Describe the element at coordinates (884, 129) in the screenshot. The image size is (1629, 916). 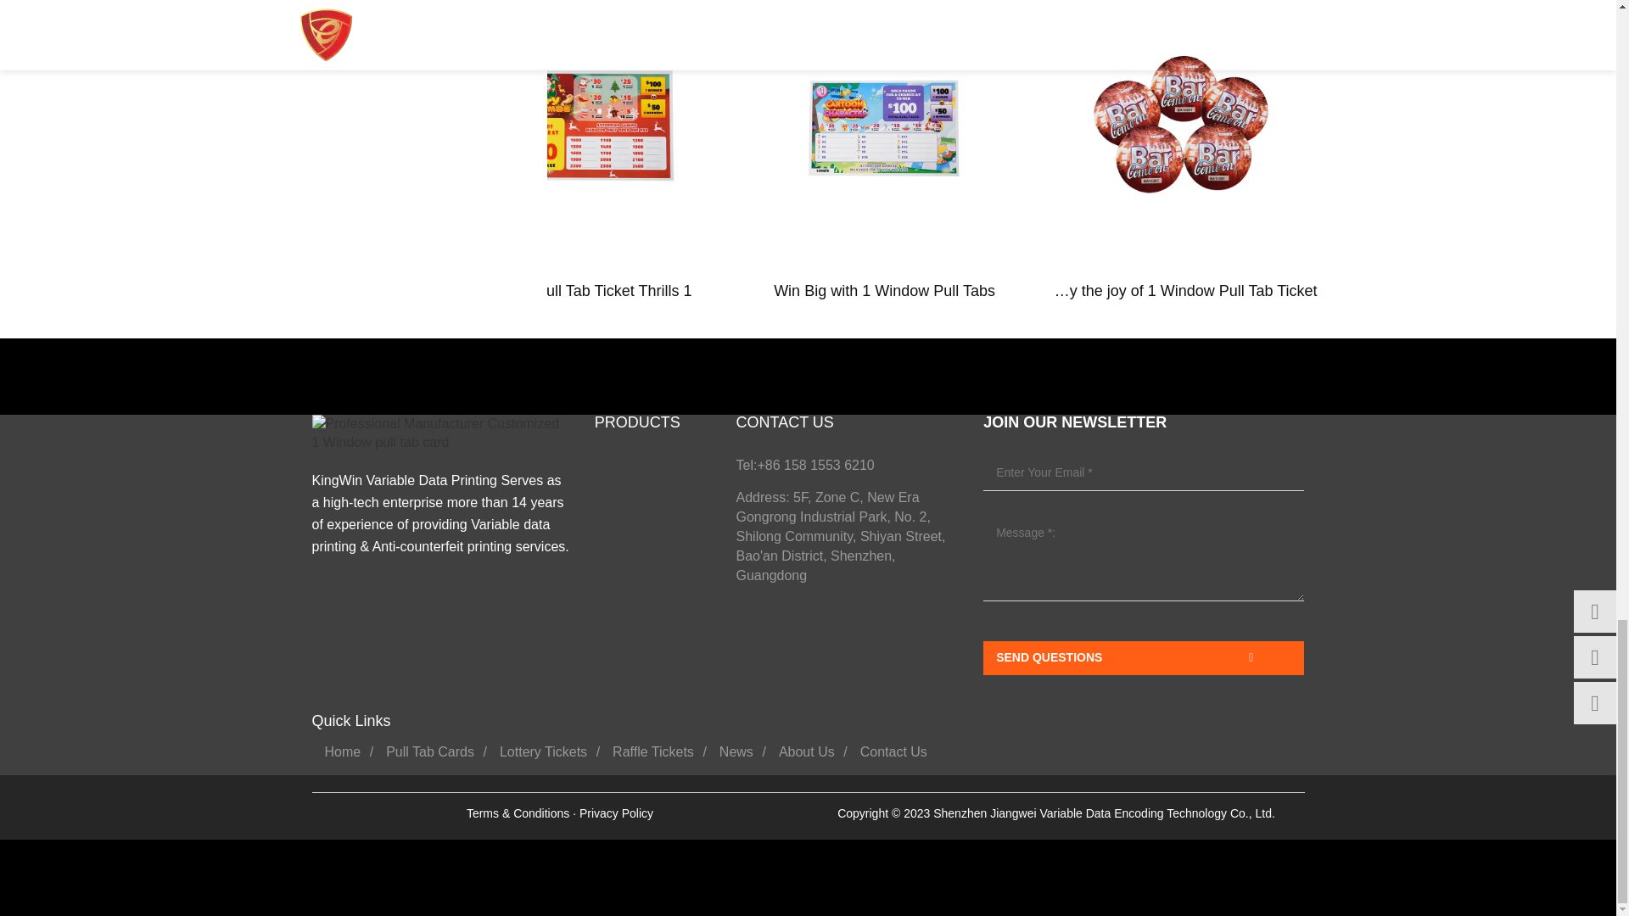
I see `Win Big with 1 Window Pull Tabs` at that location.